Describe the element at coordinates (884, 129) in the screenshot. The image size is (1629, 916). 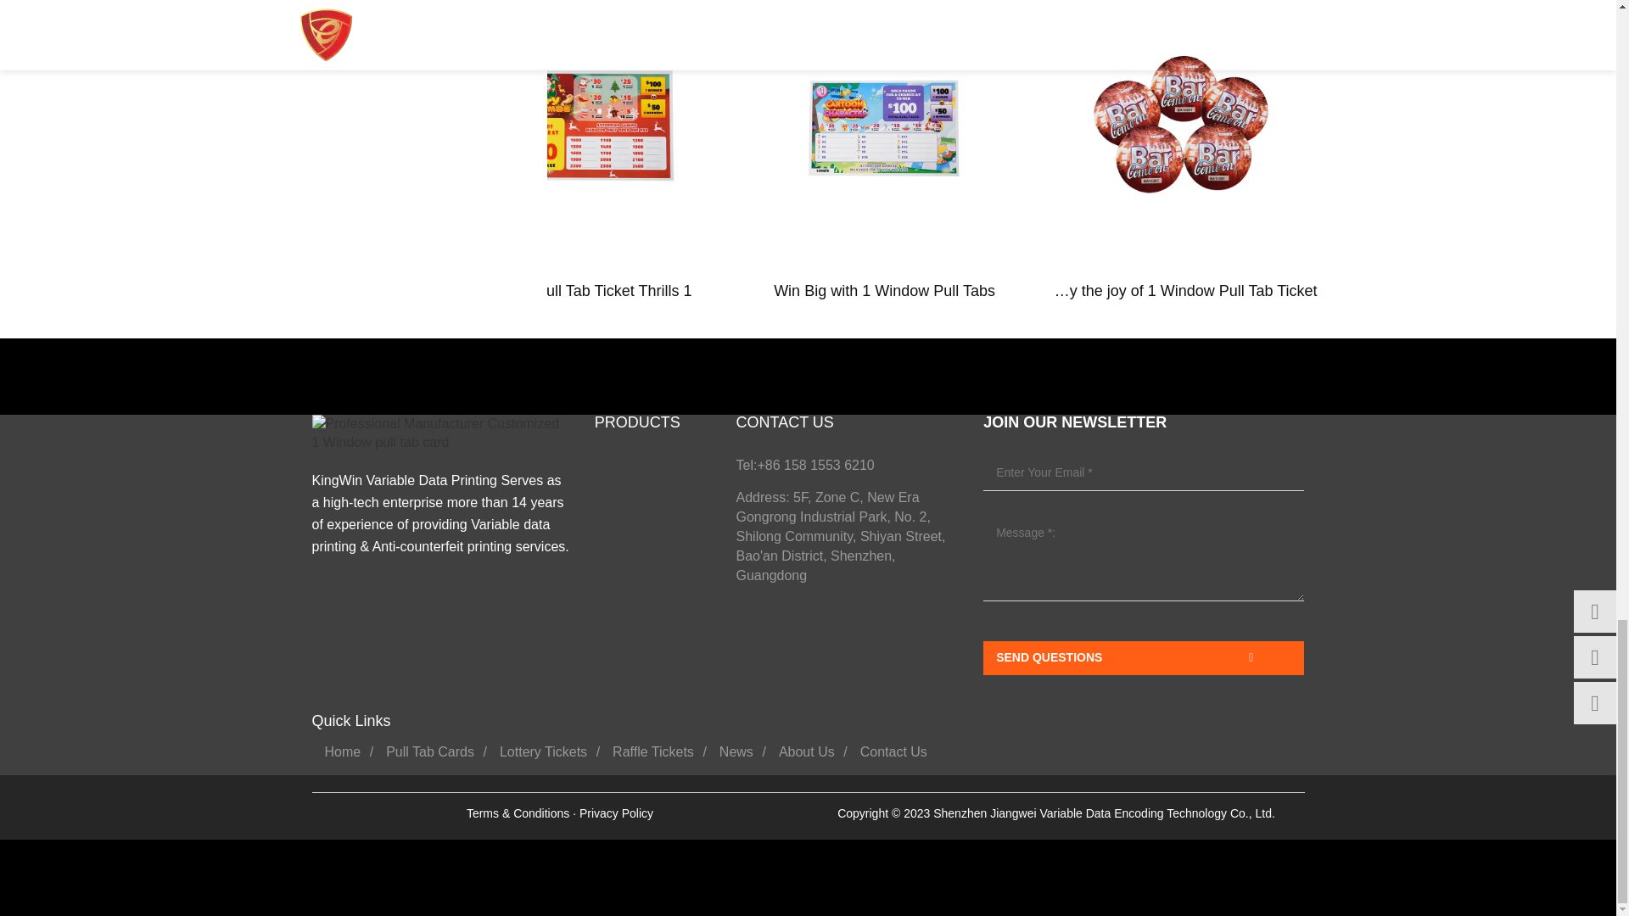
I see `Win Big with 1 Window Pull Tabs` at that location.